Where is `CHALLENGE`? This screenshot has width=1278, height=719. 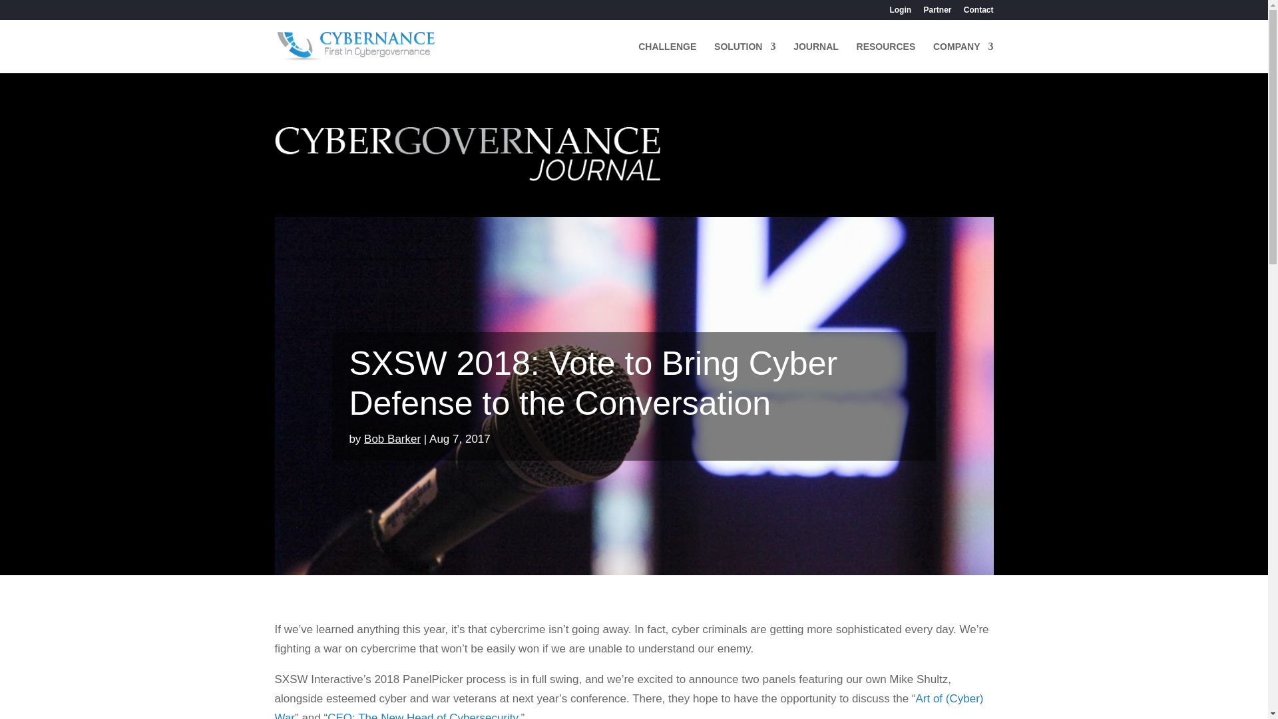 CHALLENGE is located at coordinates (667, 57).